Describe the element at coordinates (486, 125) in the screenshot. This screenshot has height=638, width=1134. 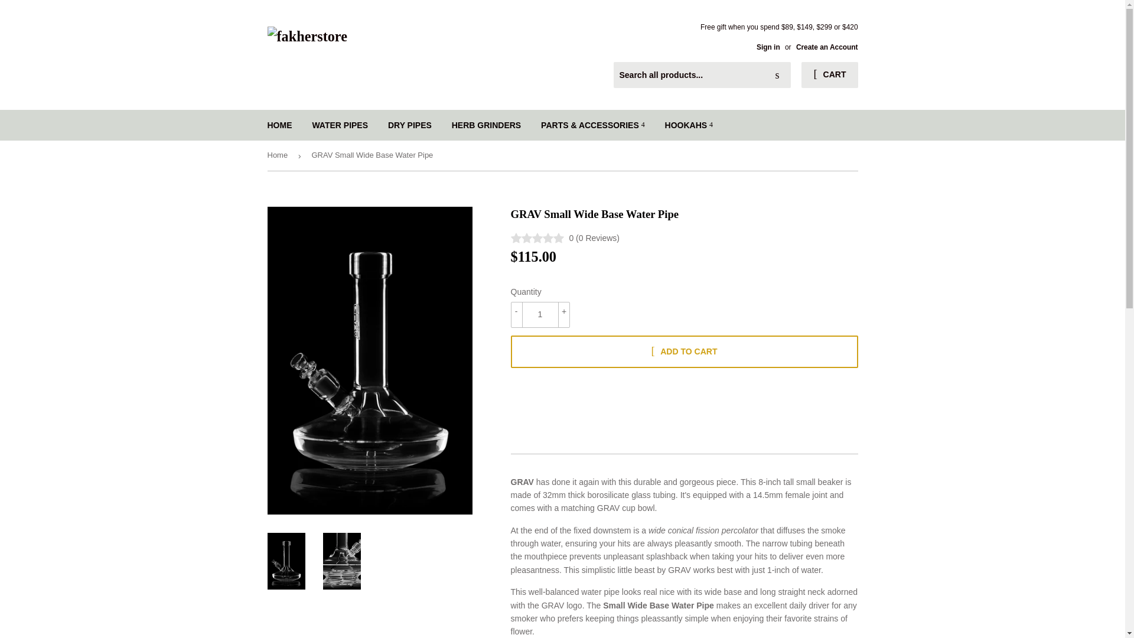
I see `HERB GRINDERS` at that location.